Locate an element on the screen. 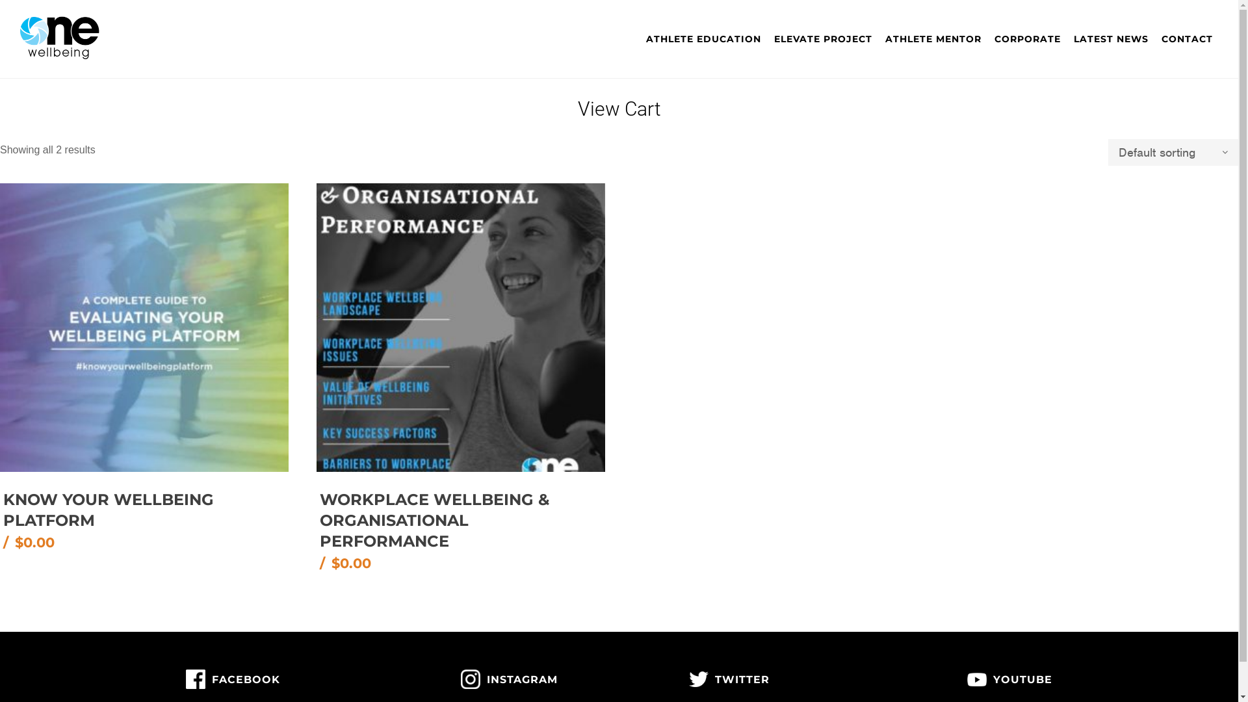 Image resolution: width=1248 pixels, height=702 pixels. YOUTUBE is located at coordinates (1010, 680).